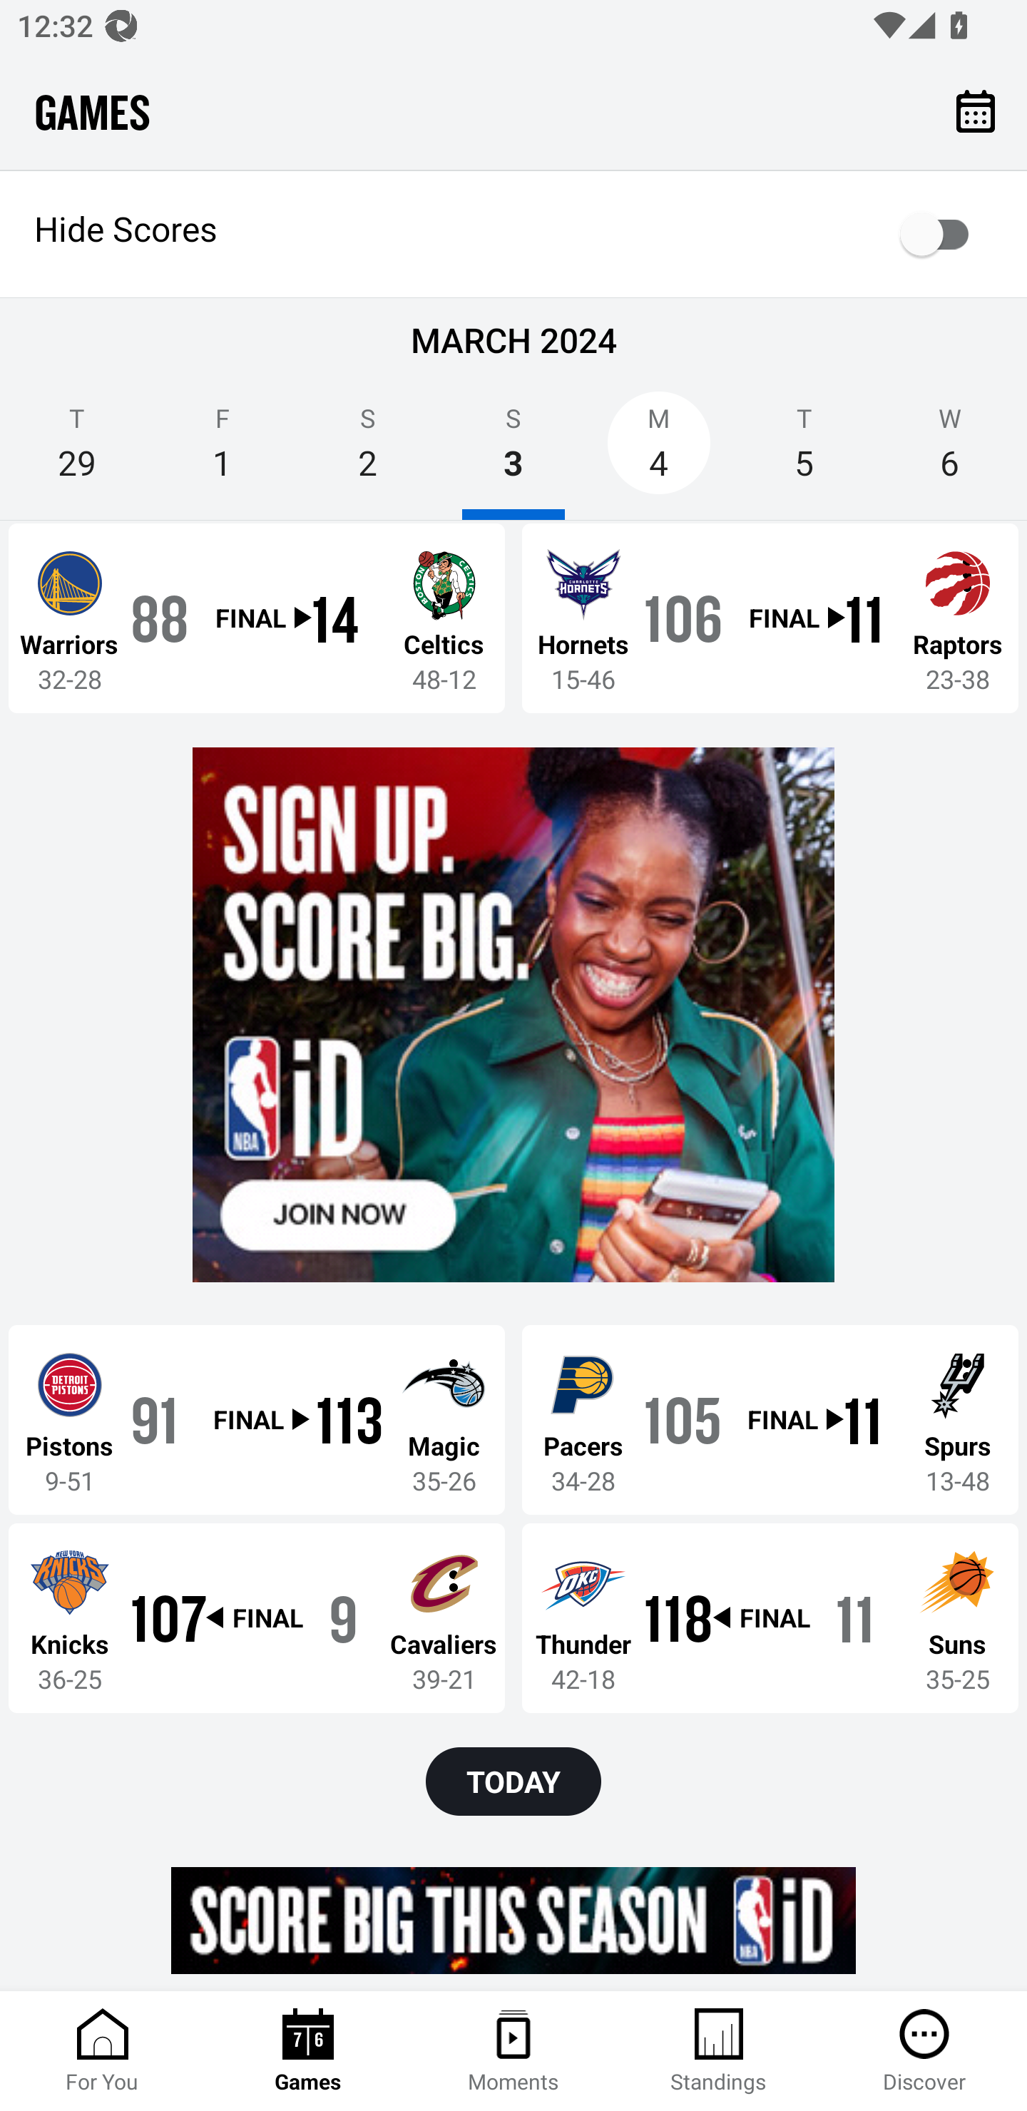 Image resolution: width=1027 pixels, height=2111 pixels. Describe the element at coordinates (924, 2051) in the screenshot. I see `Discover` at that location.